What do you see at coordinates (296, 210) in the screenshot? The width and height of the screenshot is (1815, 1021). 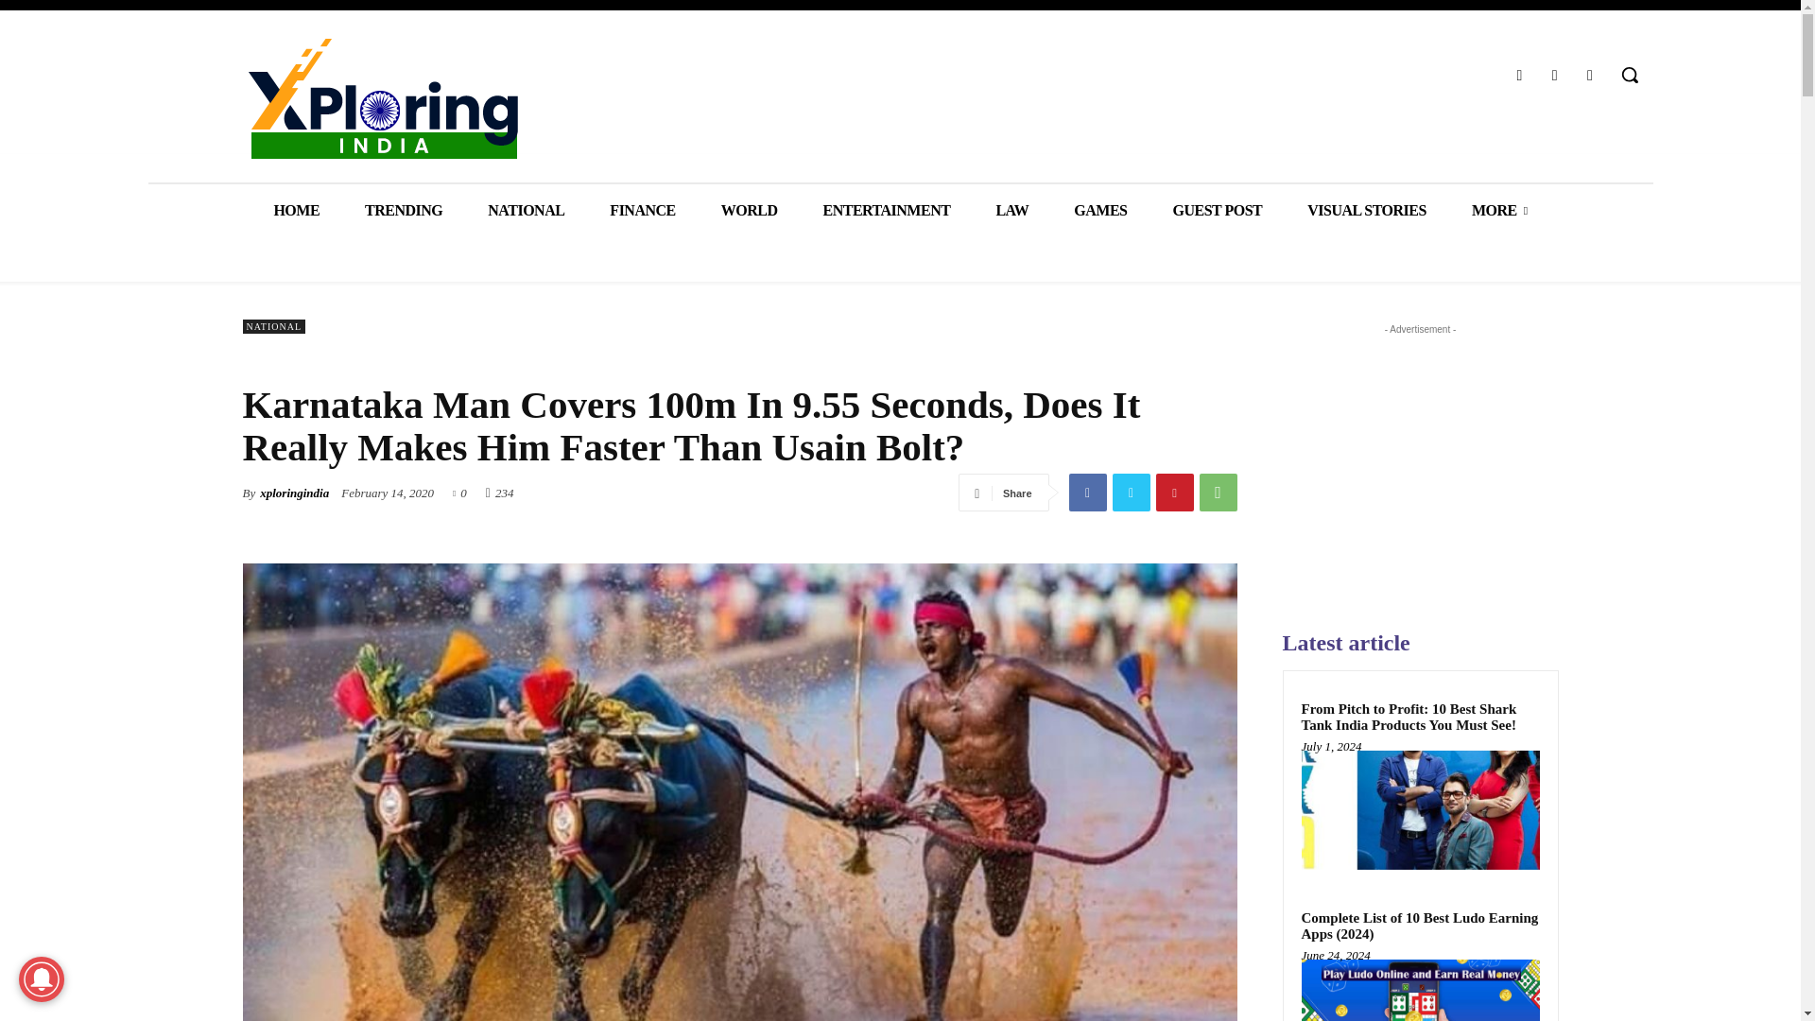 I see `HOME` at bounding box center [296, 210].